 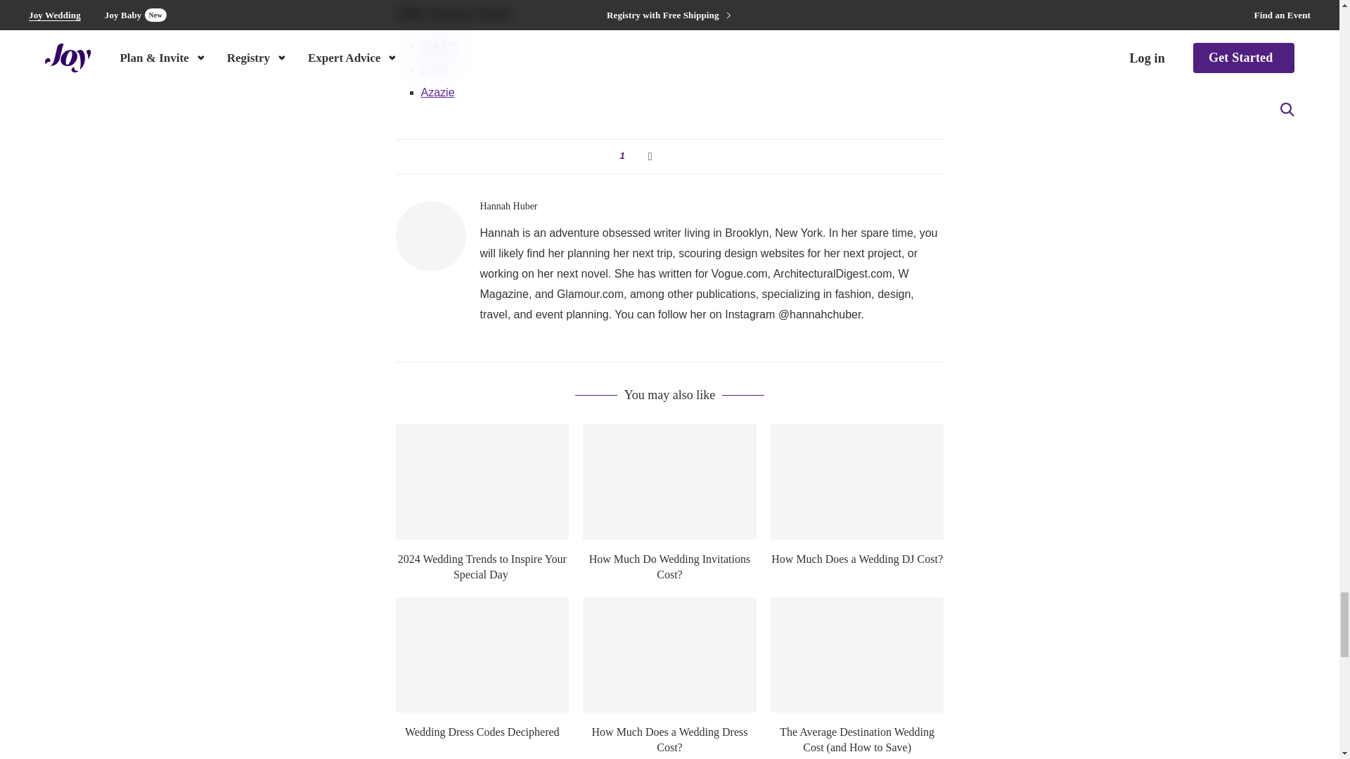 What do you see at coordinates (508, 207) in the screenshot?
I see `Author Hannah Huber` at bounding box center [508, 207].